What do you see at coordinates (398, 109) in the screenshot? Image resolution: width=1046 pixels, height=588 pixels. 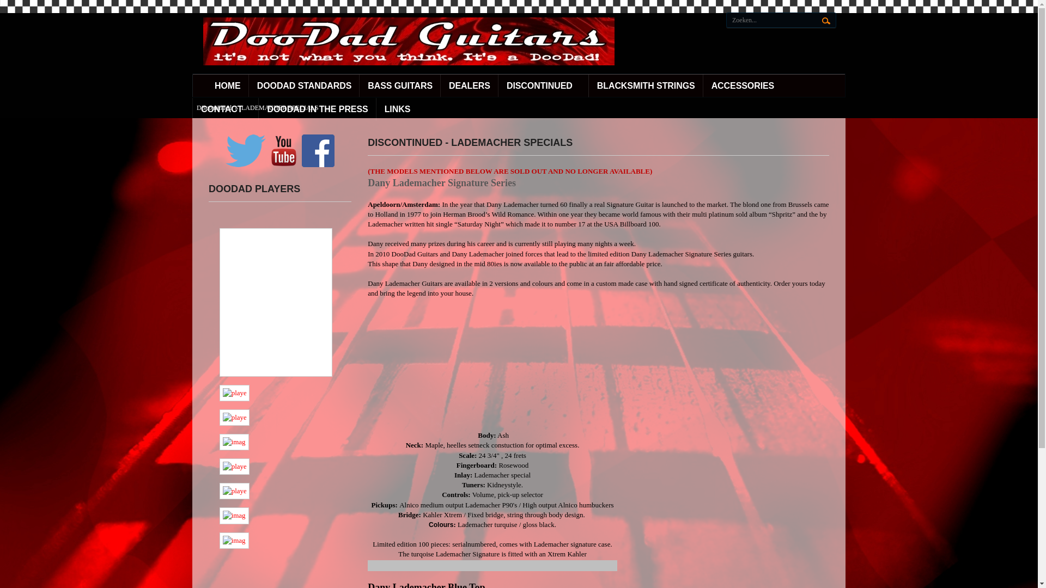 I see `LINKS` at bounding box center [398, 109].